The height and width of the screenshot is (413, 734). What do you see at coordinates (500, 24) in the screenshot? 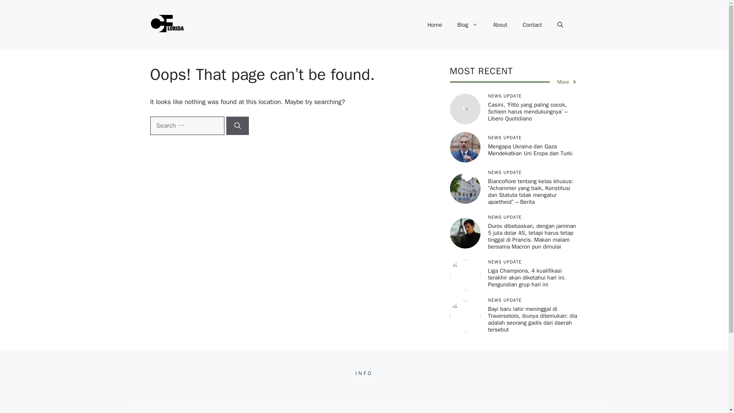
I see `About` at bounding box center [500, 24].